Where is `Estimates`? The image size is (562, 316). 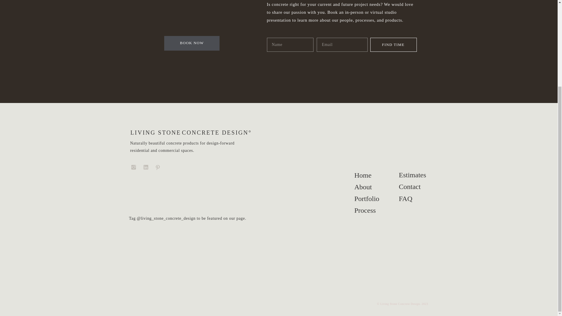 Estimates is located at coordinates (412, 175).